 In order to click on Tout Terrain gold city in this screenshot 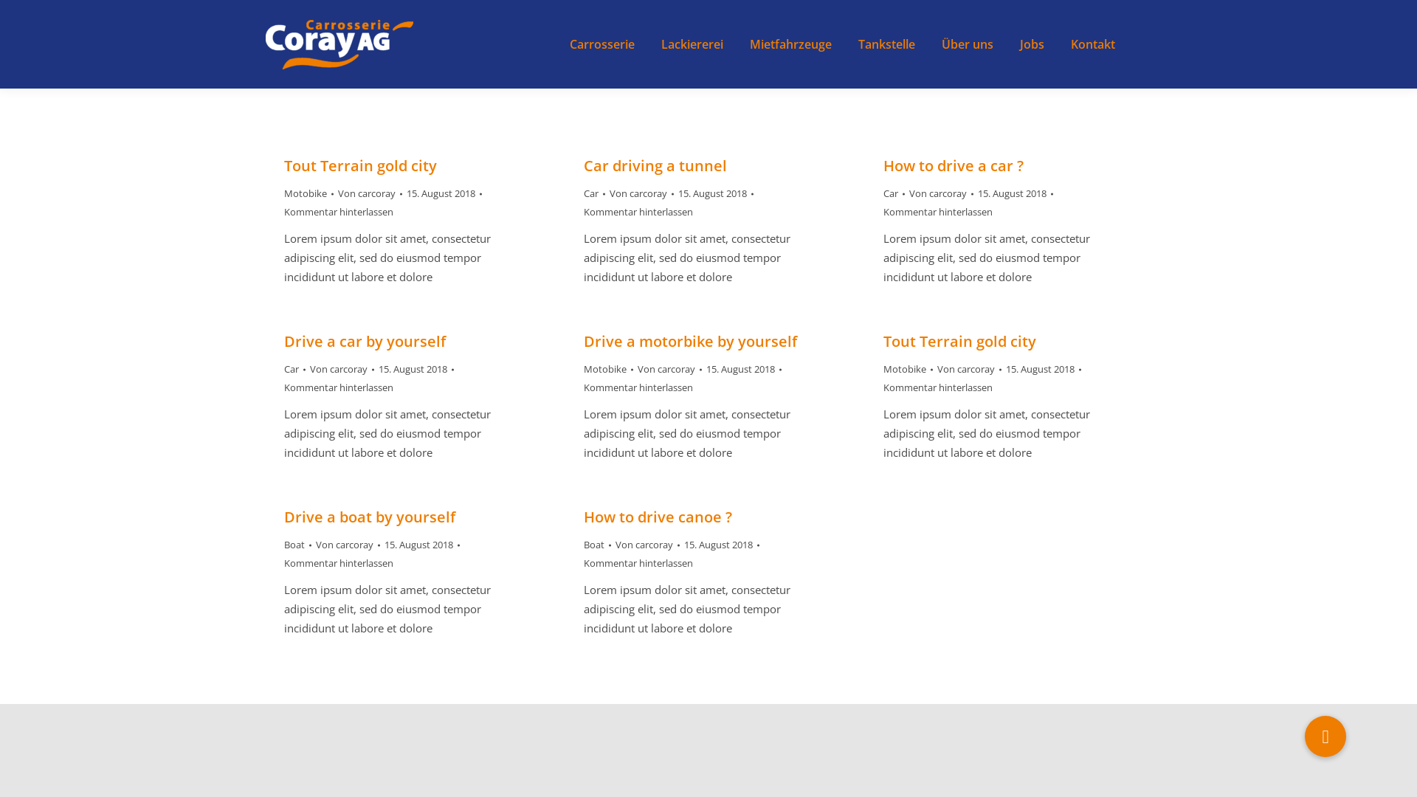, I will do `click(360, 165)`.